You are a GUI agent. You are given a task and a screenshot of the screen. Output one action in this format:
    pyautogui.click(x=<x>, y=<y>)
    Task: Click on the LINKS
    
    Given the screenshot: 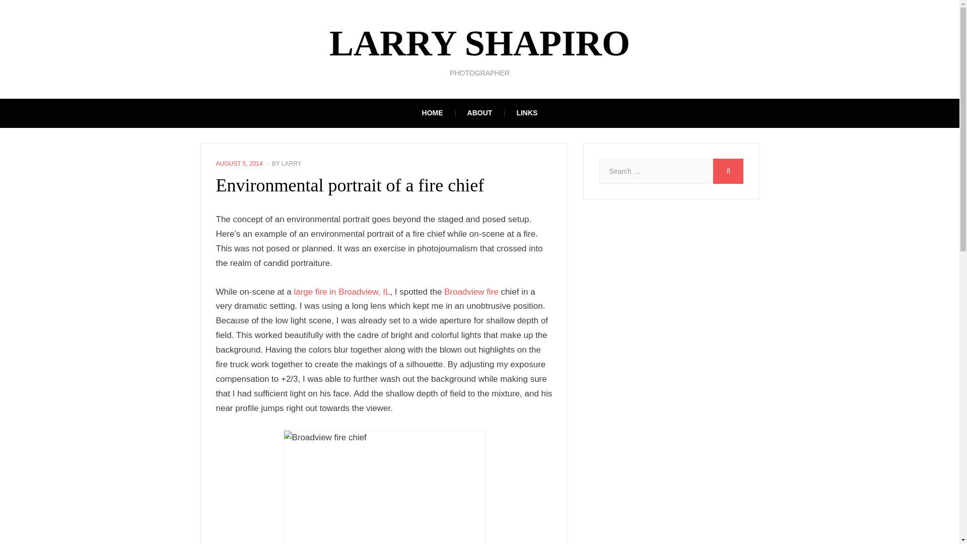 What is the action you would take?
    pyautogui.click(x=526, y=113)
    